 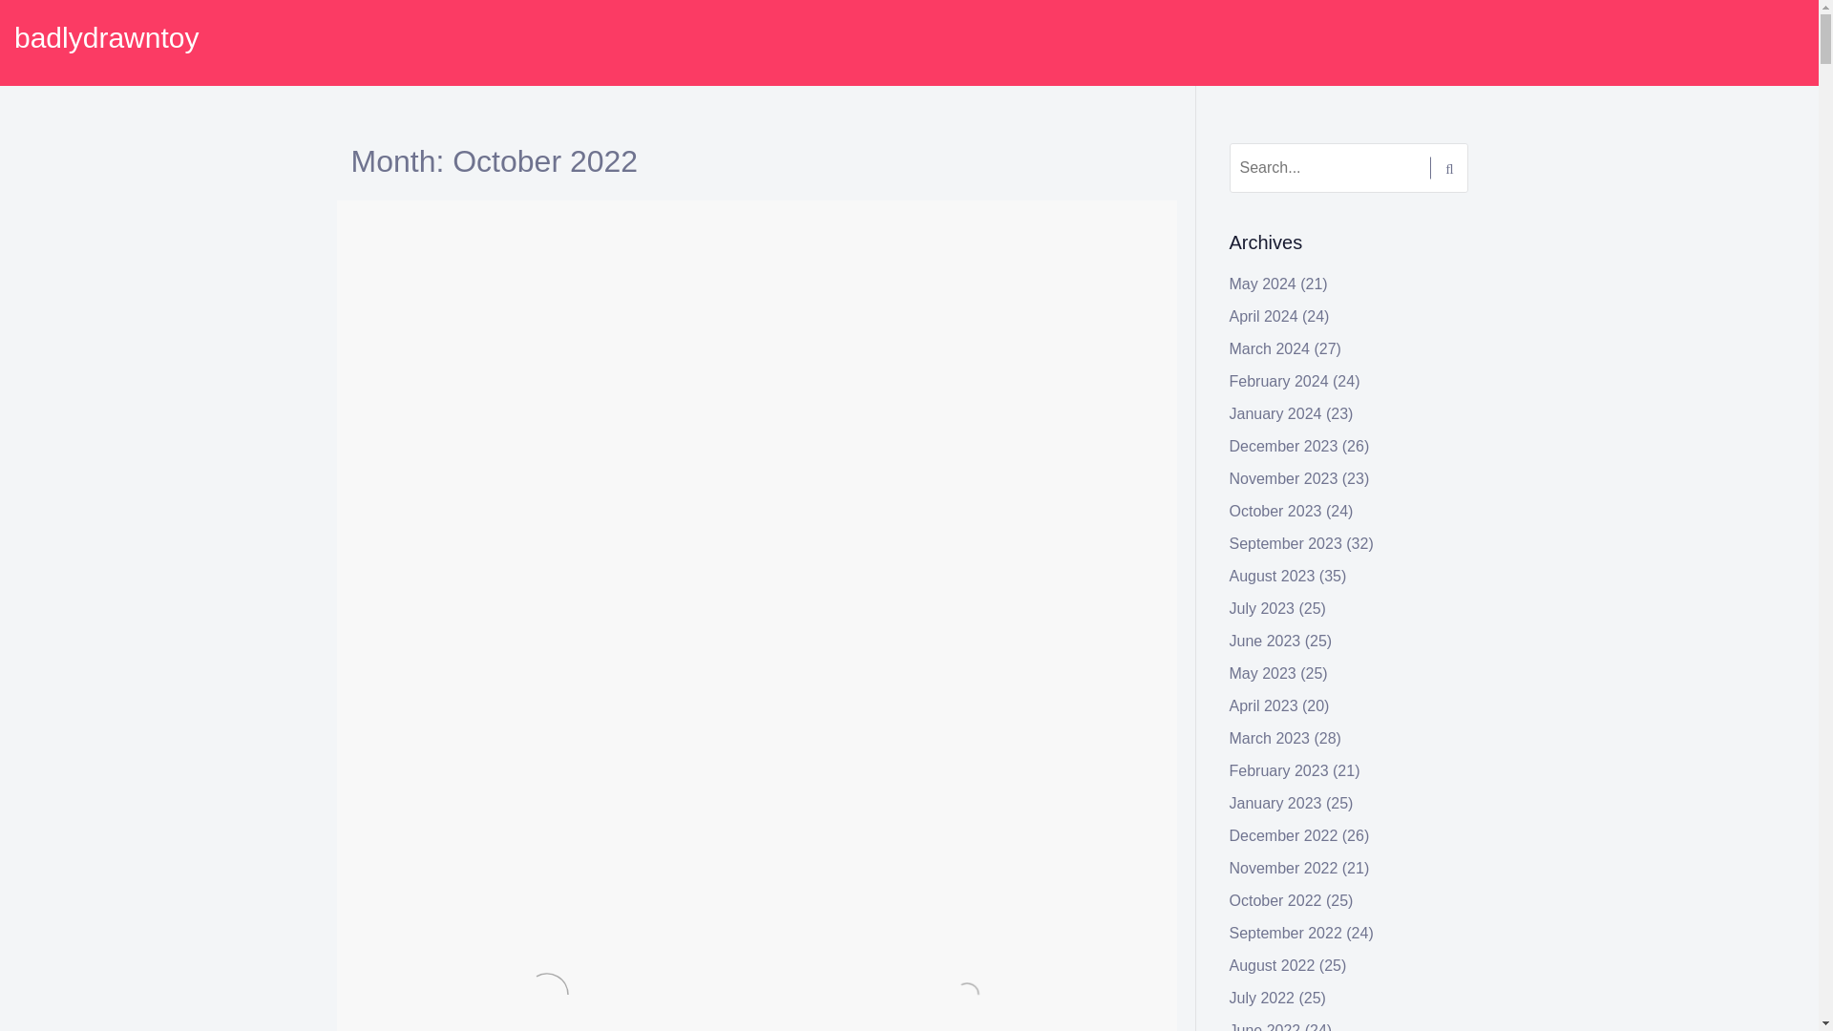 I want to click on Admin, so click(x=512, y=220).